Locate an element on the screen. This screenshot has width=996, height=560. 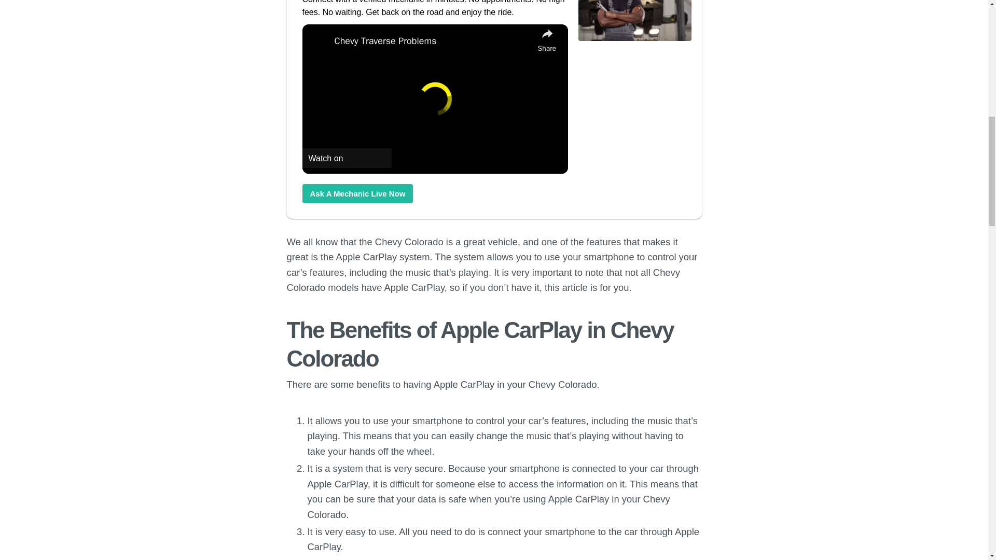
Chat With A Mechanic Online is located at coordinates (634, 39).